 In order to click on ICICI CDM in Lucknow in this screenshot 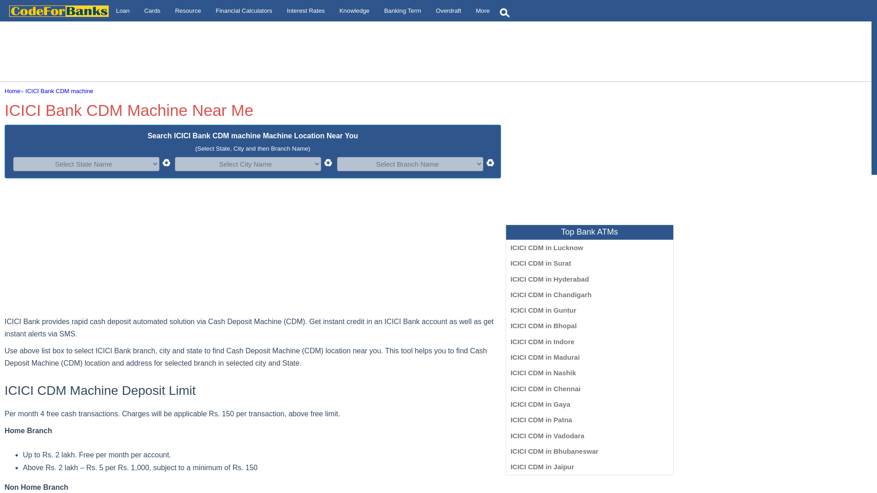, I will do `click(546, 247)`.